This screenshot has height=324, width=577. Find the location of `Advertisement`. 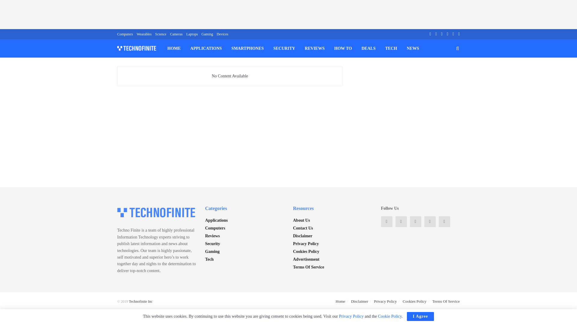

Advertisement is located at coordinates (288, 13).